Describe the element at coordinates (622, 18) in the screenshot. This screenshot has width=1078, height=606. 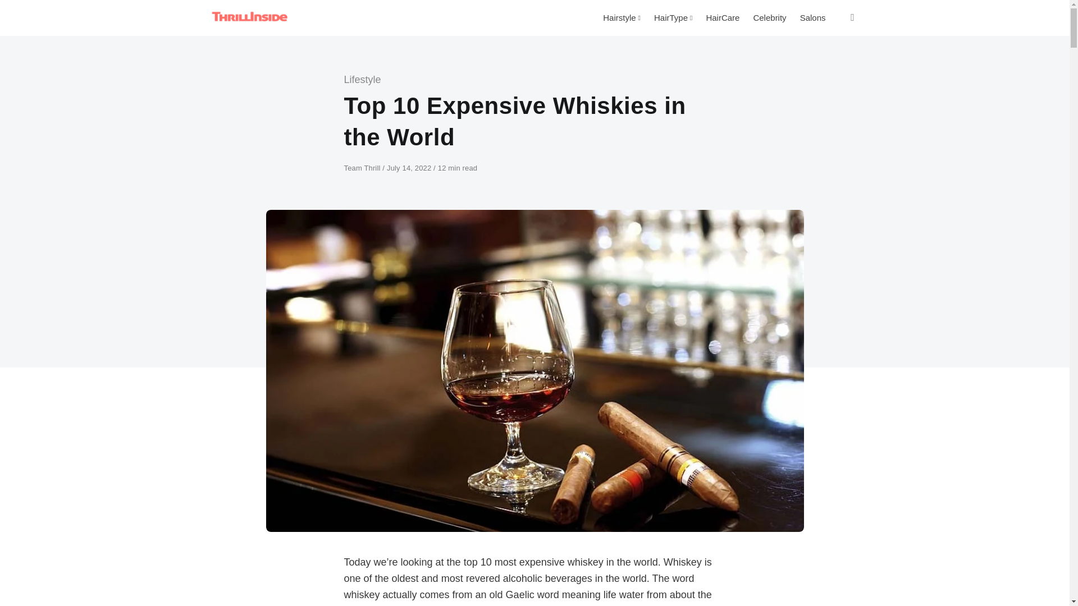
I see `Hairstyle` at that location.